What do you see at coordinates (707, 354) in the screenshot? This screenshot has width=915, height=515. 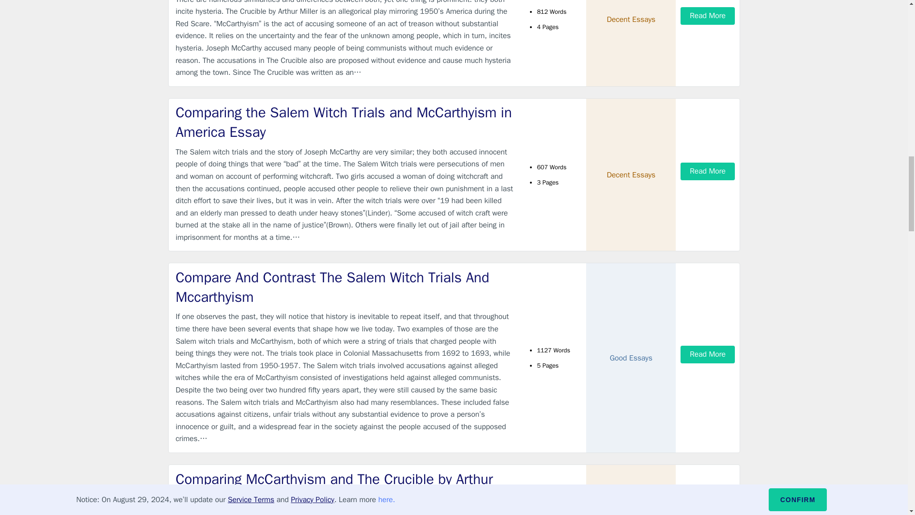 I see `Read More` at bounding box center [707, 354].